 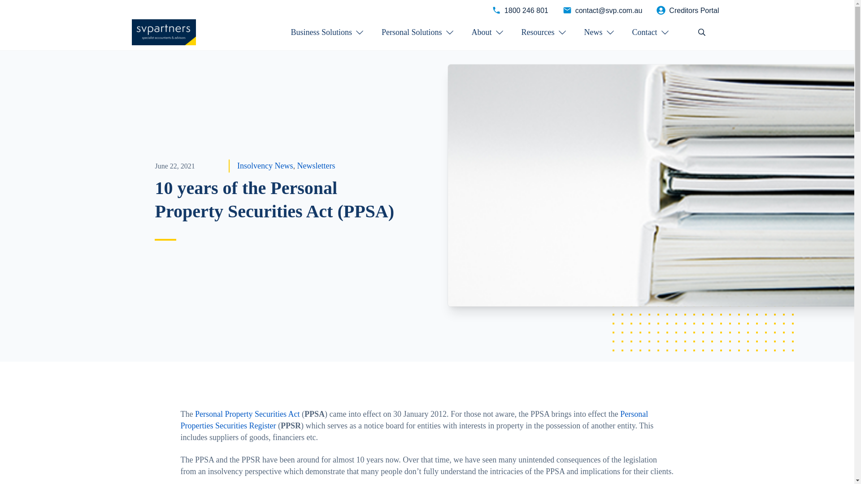 I want to click on Creditors Portal, so click(x=687, y=10).